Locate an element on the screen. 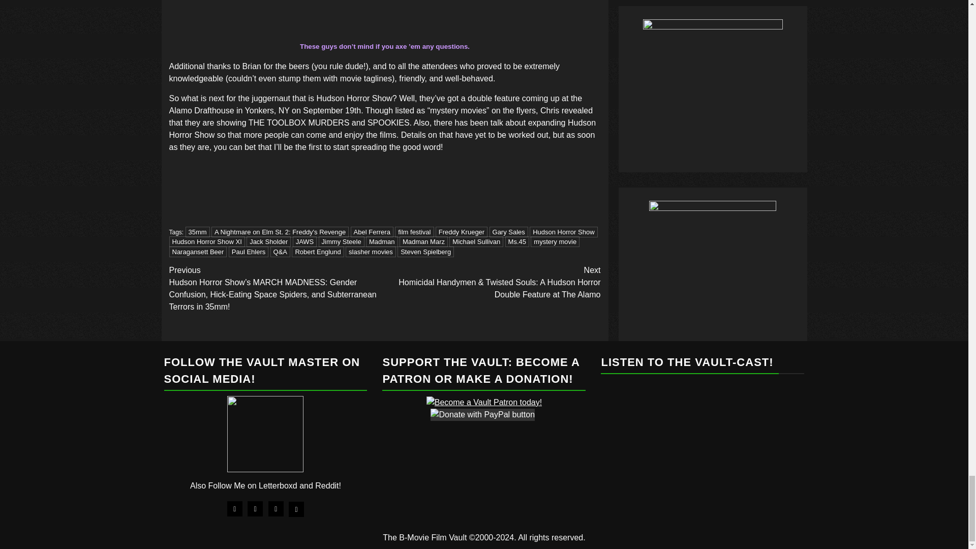 This screenshot has height=549, width=976. film festival is located at coordinates (414, 232).